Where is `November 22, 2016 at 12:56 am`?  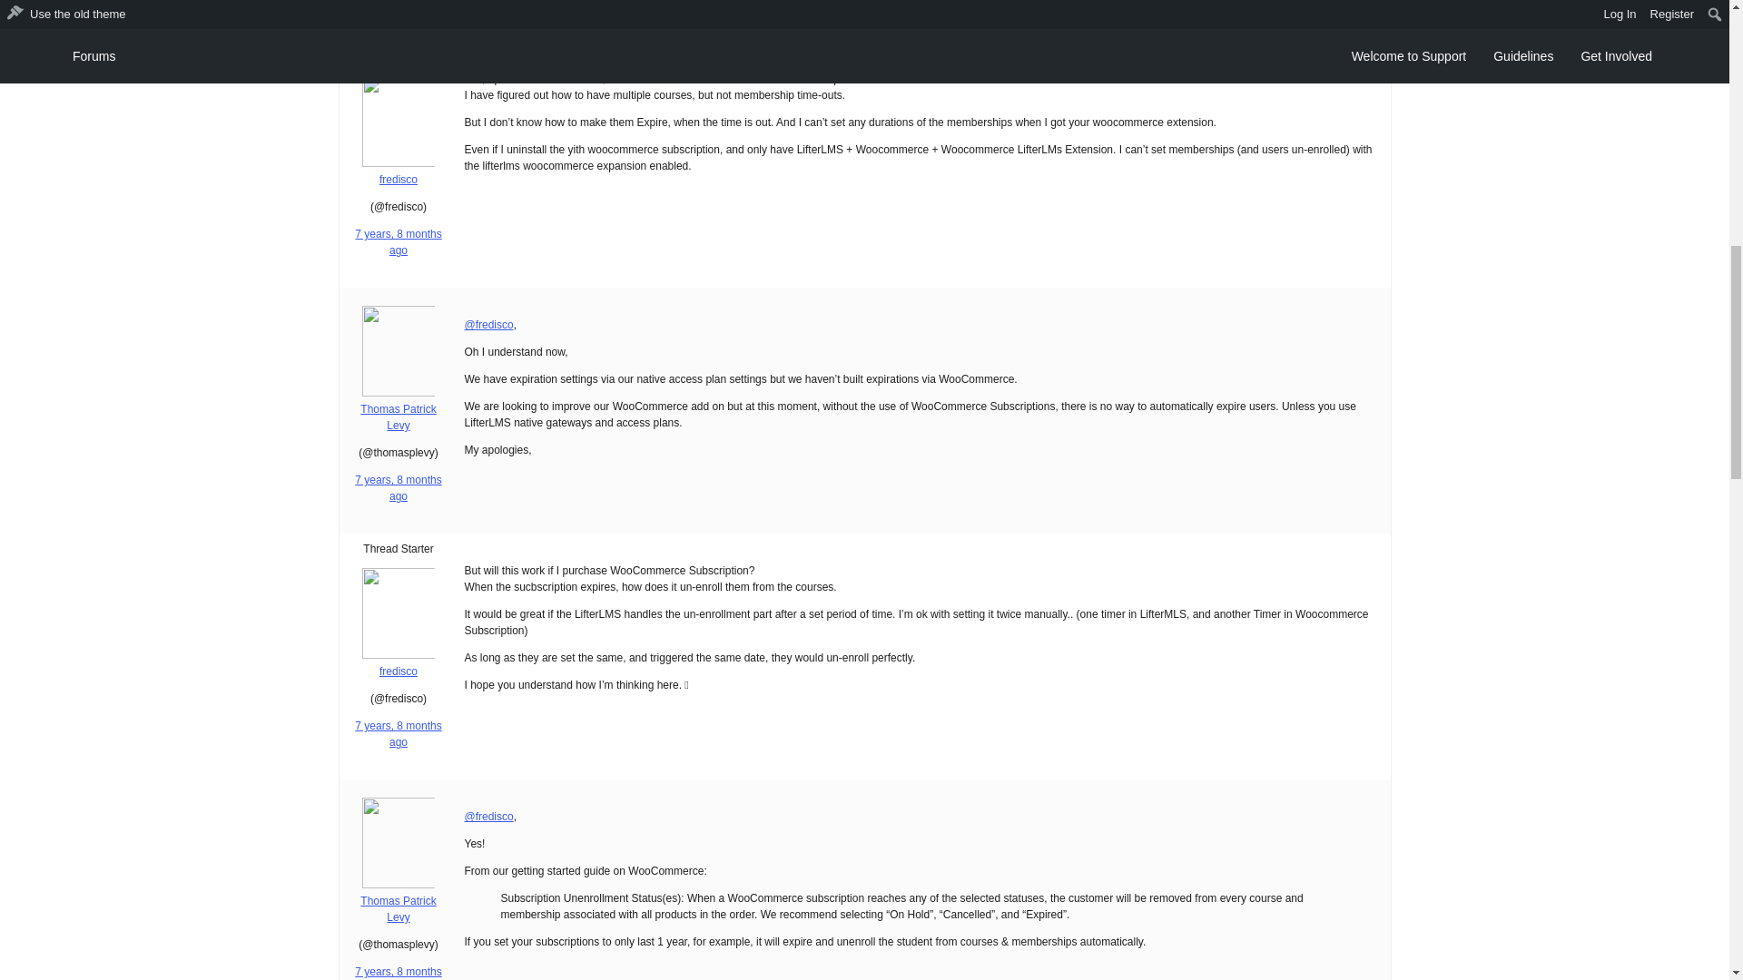
November 22, 2016 at 12:56 am is located at coordinates (398, 5).